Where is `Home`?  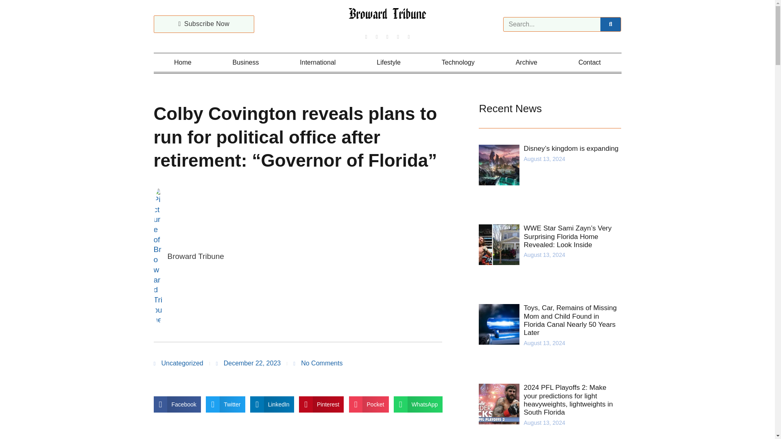 Home is located at coordinates (183, 63).